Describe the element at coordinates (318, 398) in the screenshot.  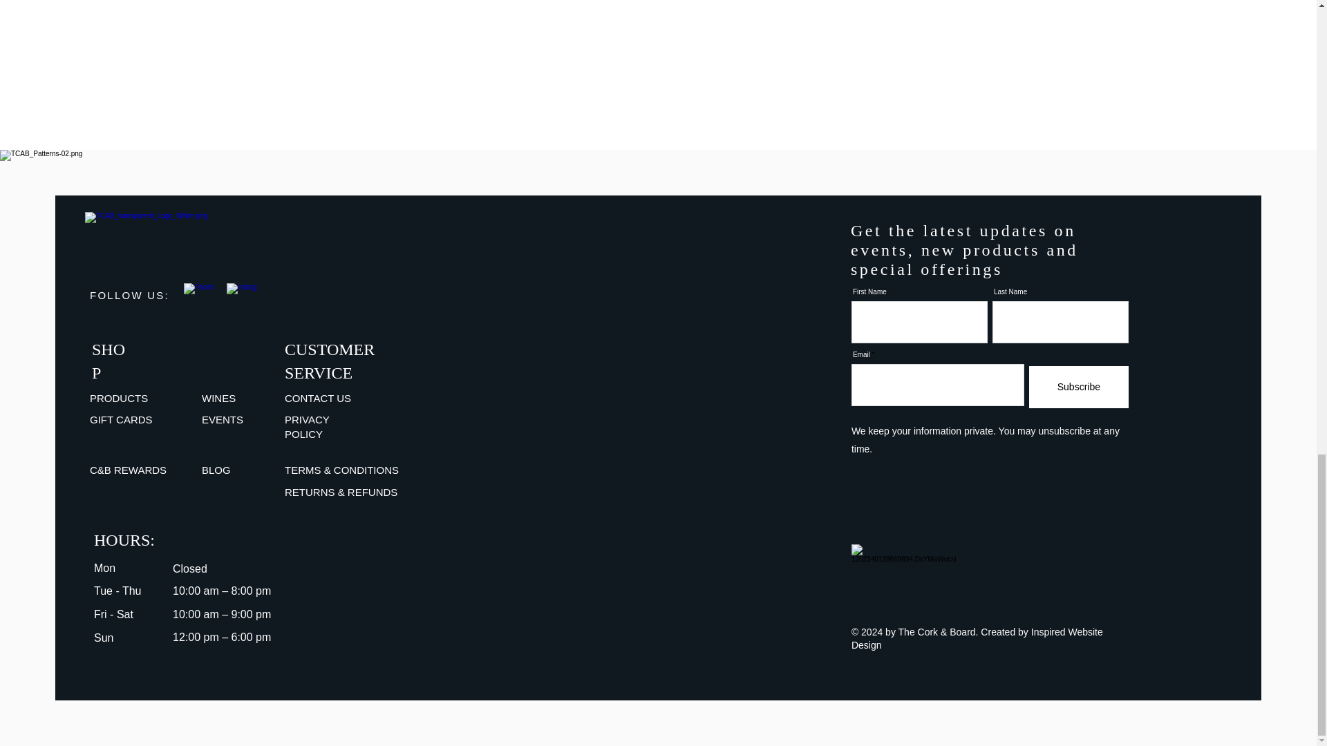
I see `CONTACT US` at that location.